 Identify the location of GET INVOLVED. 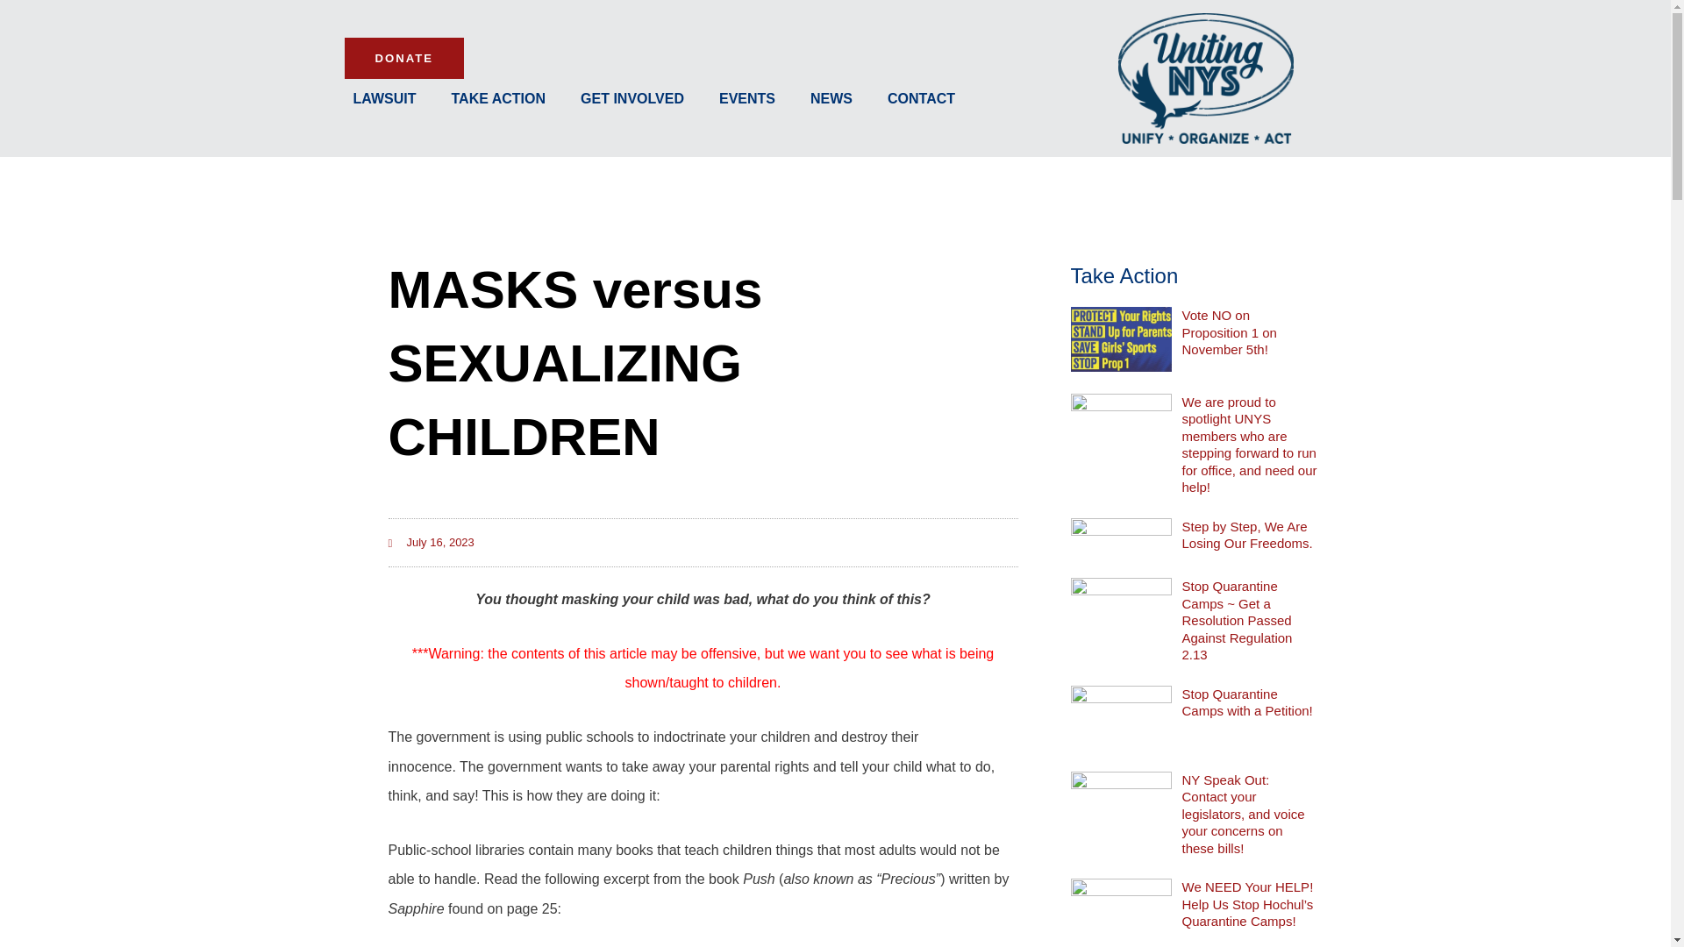
(631, 98).